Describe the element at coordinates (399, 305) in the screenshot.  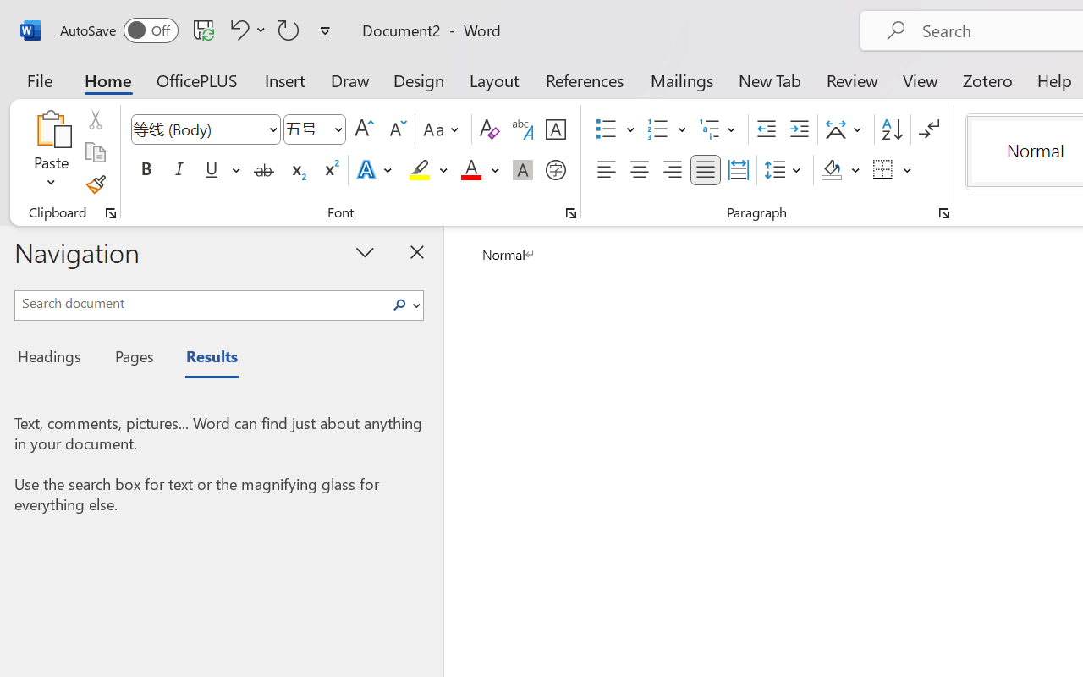
I see `Search` at that location.